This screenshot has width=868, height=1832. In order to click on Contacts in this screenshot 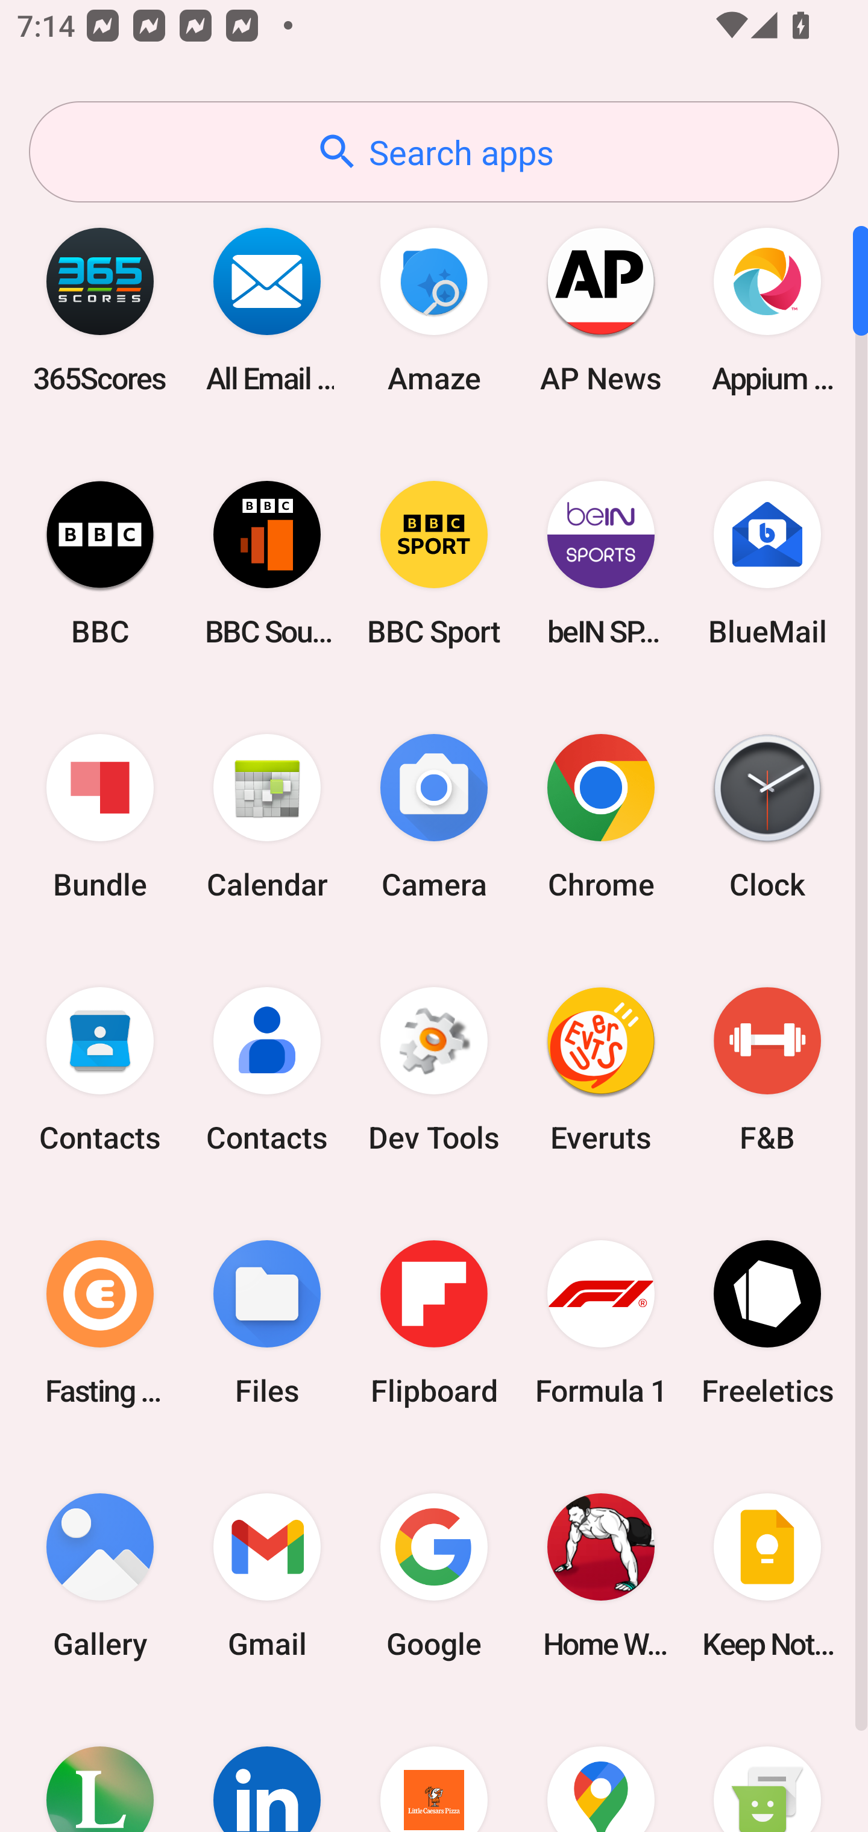, I will do `click(100, 1070)`.